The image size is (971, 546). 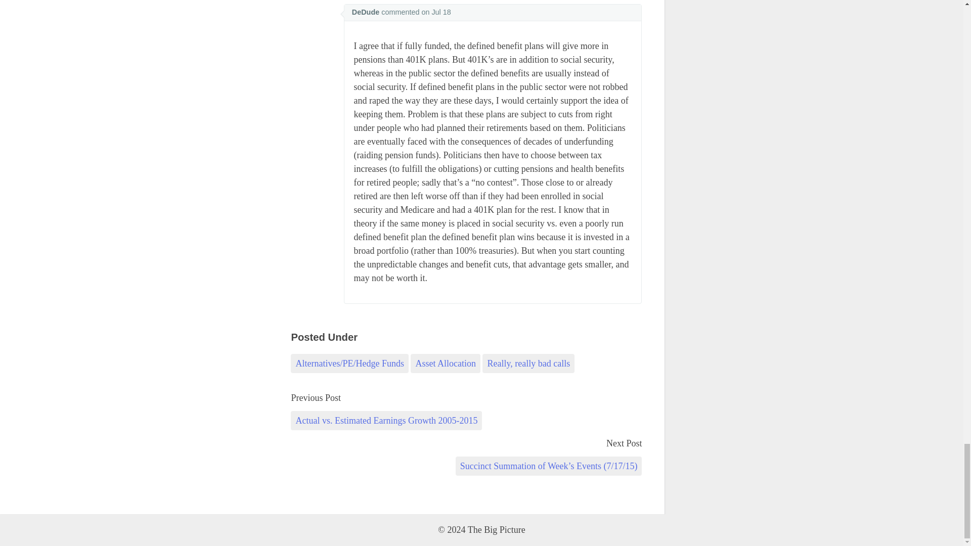 I want to click on Actual vs. Estimated Earnings Growth 2005-2015, so click(x=386, y=421).